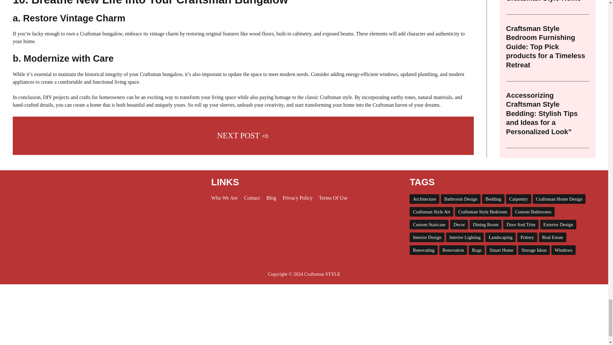 The image size is (613, 345). I want to click on Dining Room, so click(485, 224).